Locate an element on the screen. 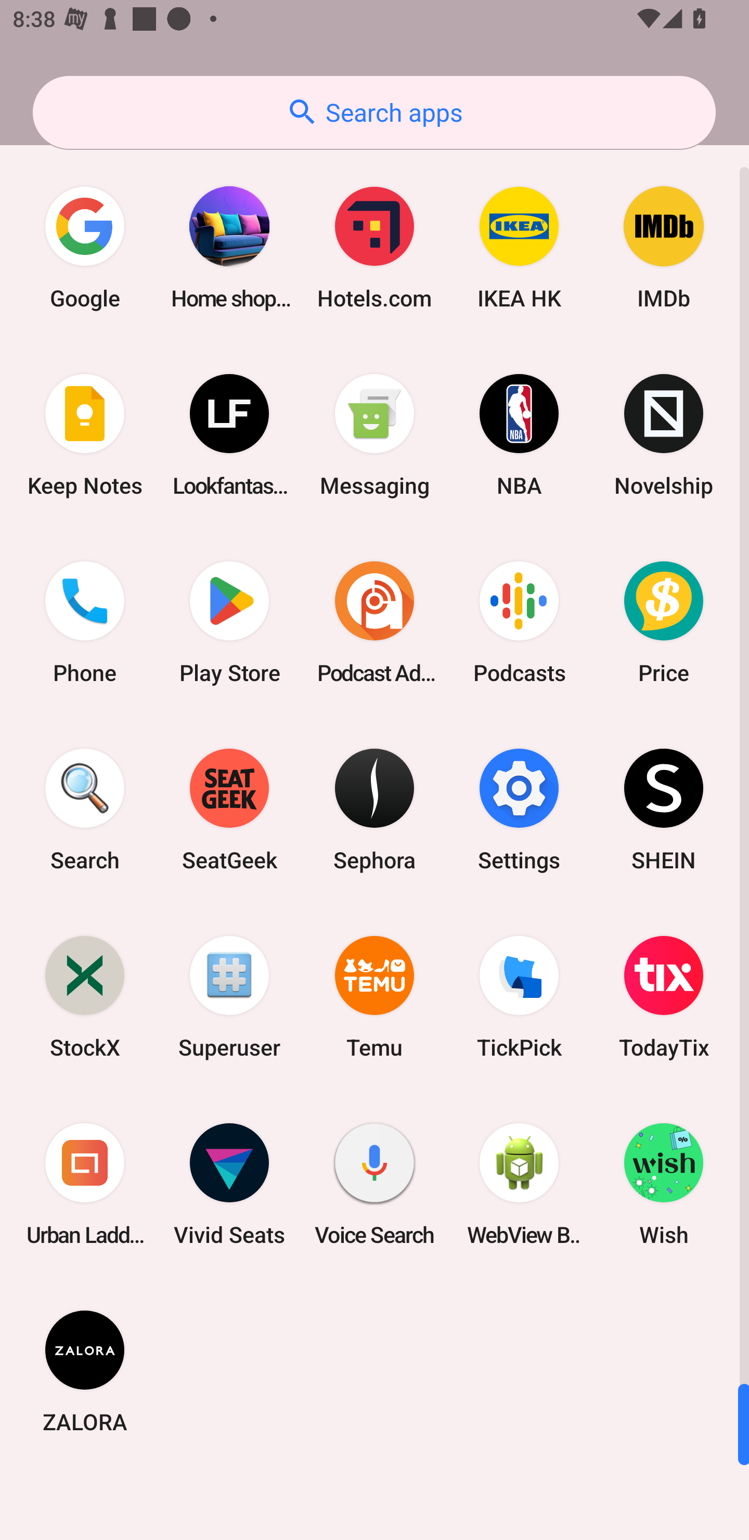 The width and height of the screenshot is (749, 1540). Lookfantastic is located at coordinates (229, 435).